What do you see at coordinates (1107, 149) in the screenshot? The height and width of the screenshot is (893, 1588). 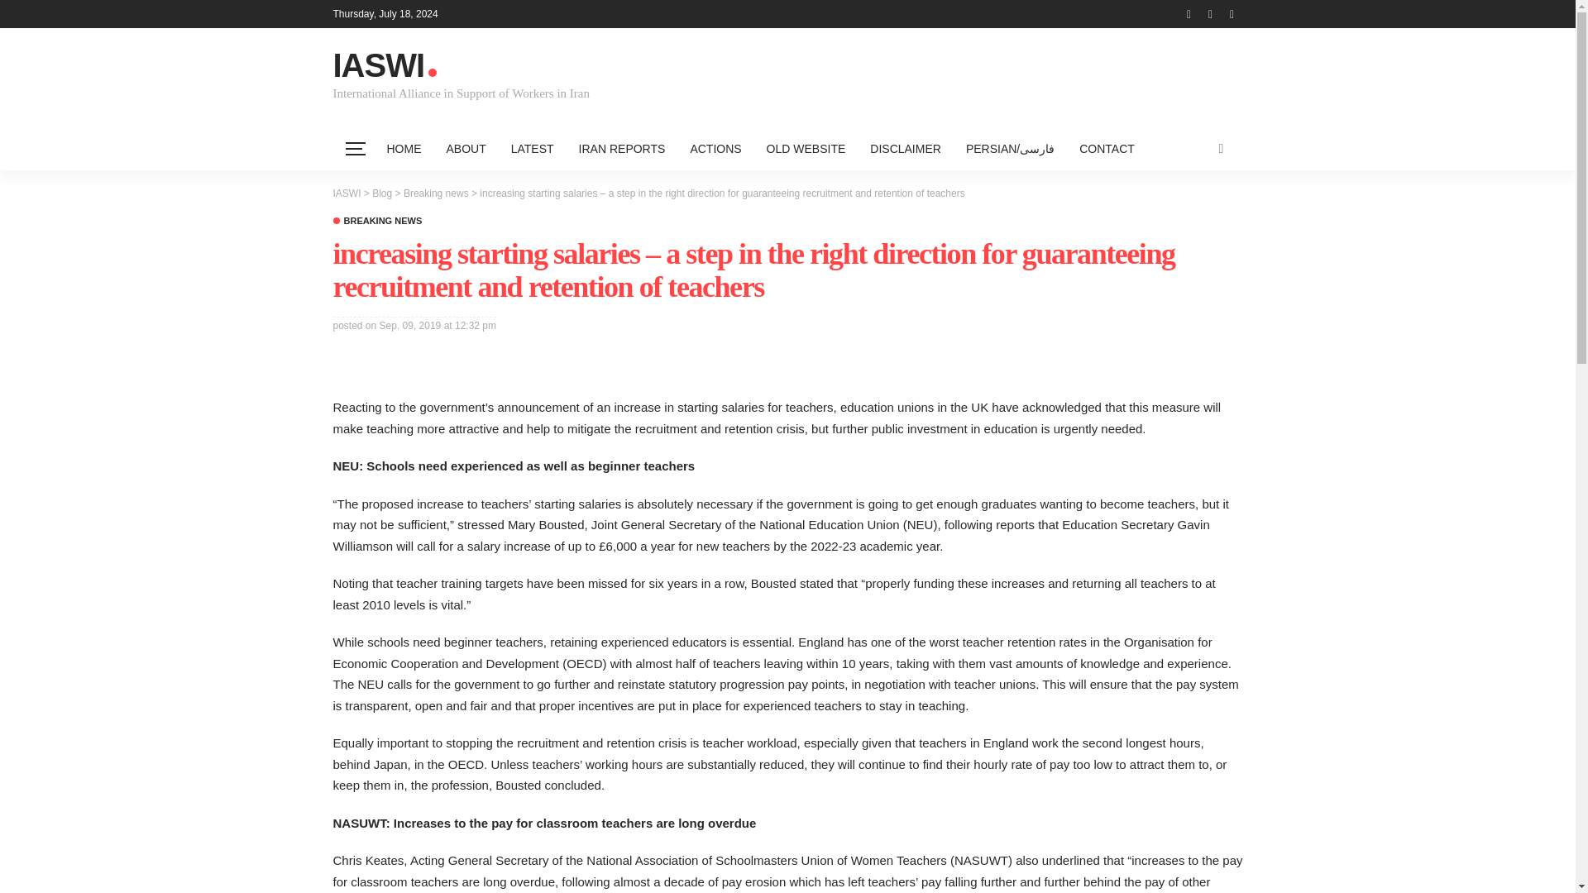 I see `CONTACT` at bounding box center [1107, 149].